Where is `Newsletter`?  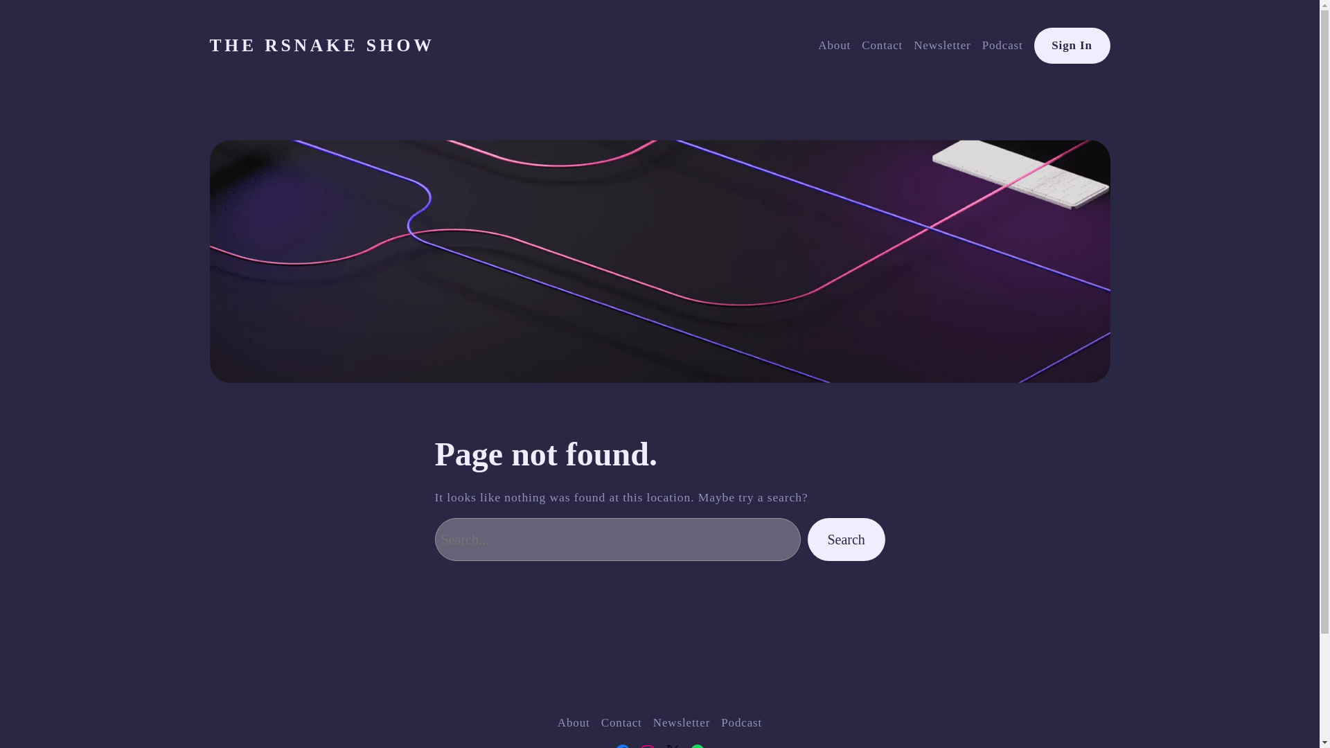 Newsletter is located at coordinates (942, 44).